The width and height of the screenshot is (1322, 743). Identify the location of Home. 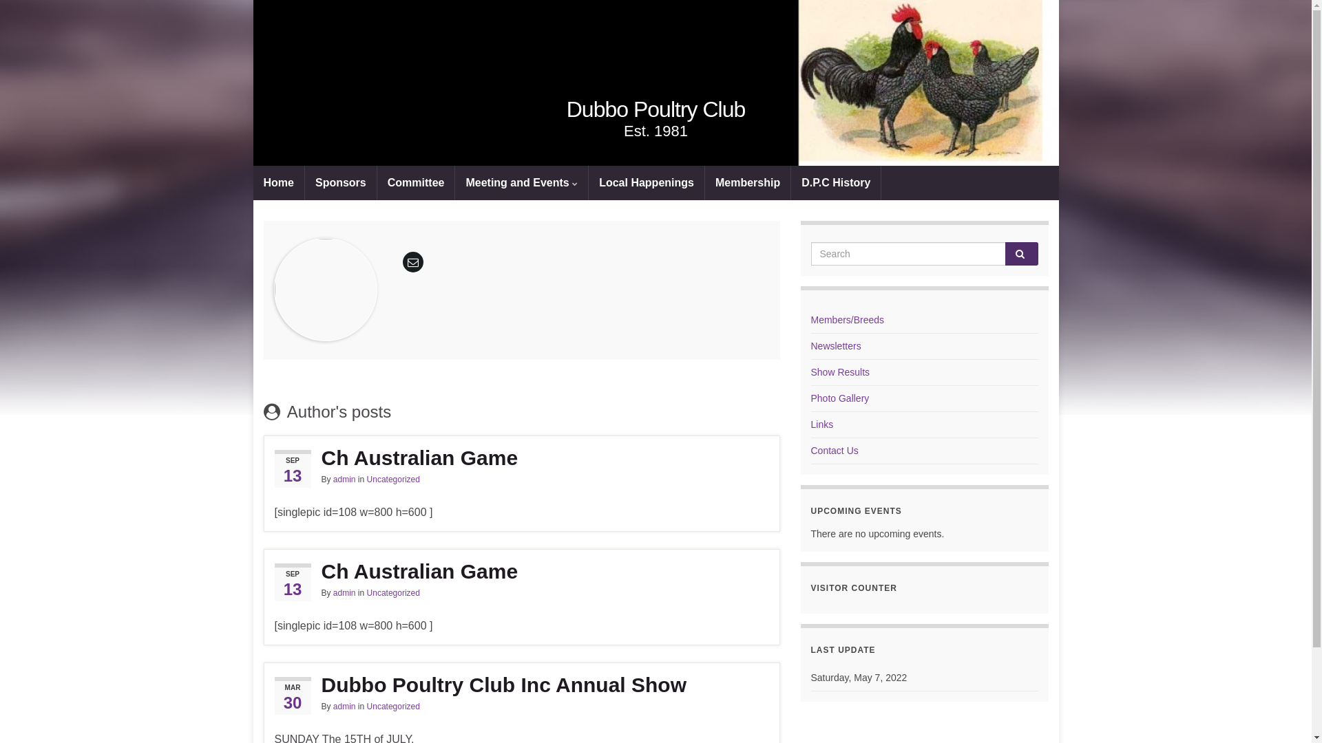
(279, 183).